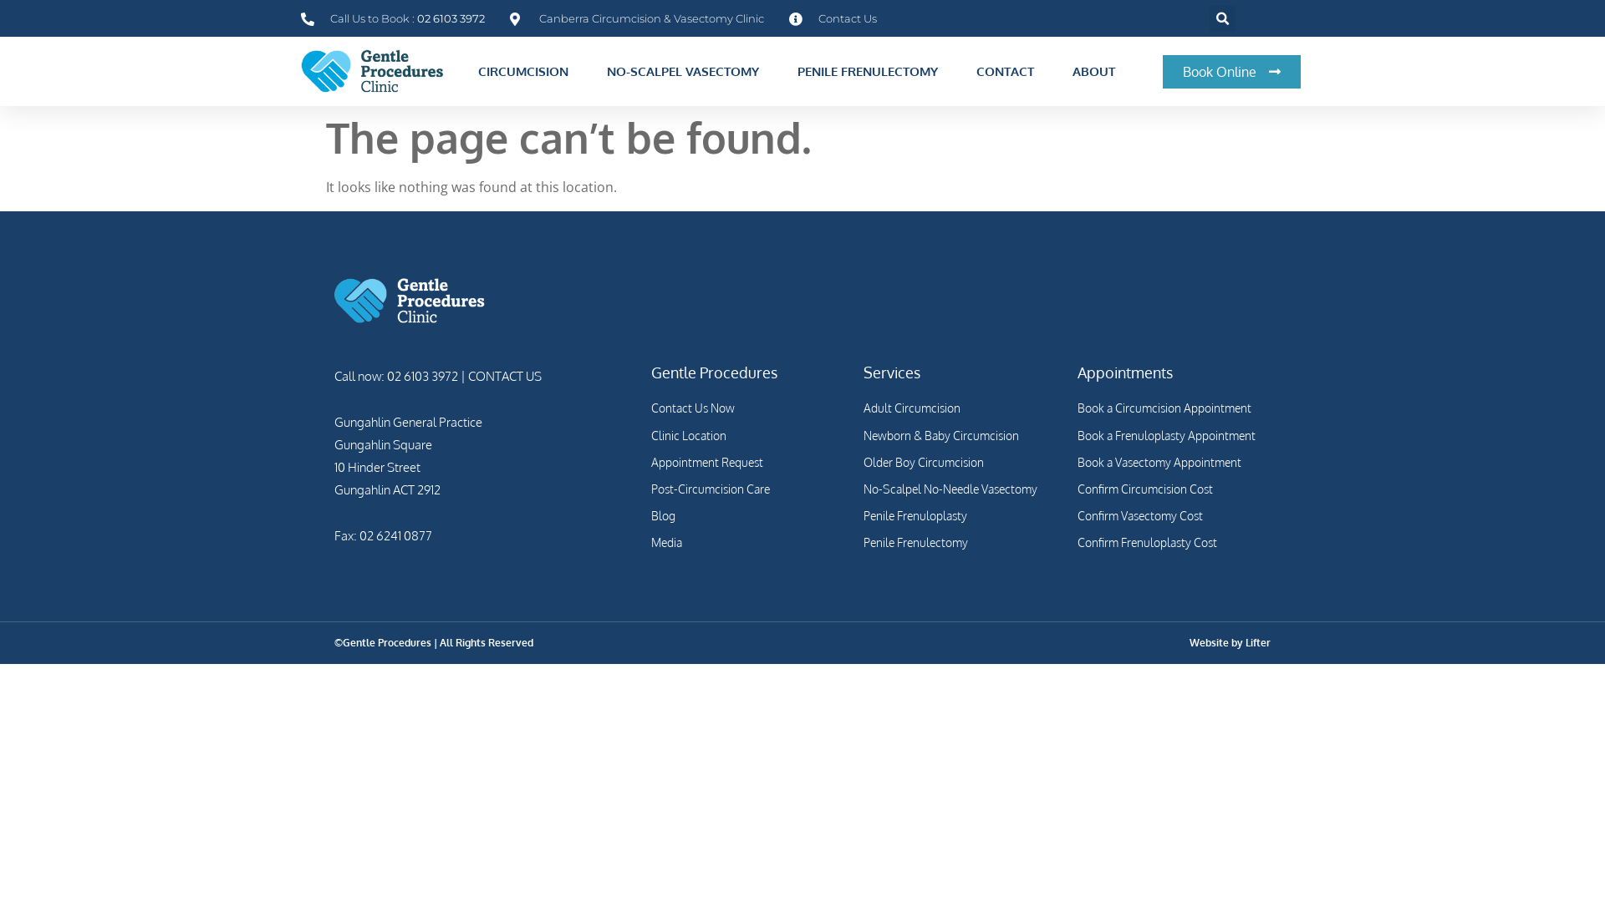 The height and width of the screenshot is (902, 1605). I want to click on Book Online, so click(1232, 72).